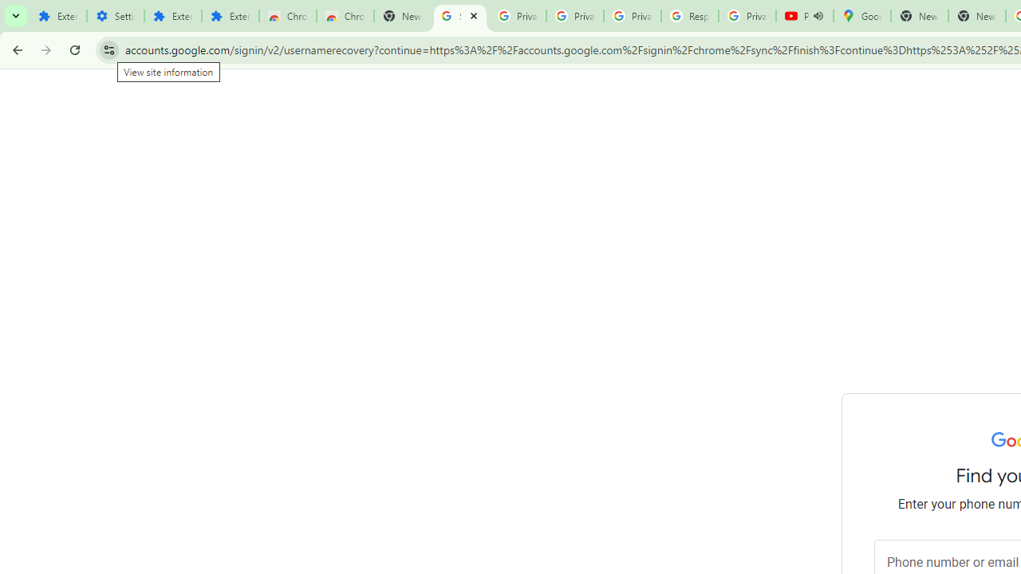  I want to click on Extensions, so click(57, 16).